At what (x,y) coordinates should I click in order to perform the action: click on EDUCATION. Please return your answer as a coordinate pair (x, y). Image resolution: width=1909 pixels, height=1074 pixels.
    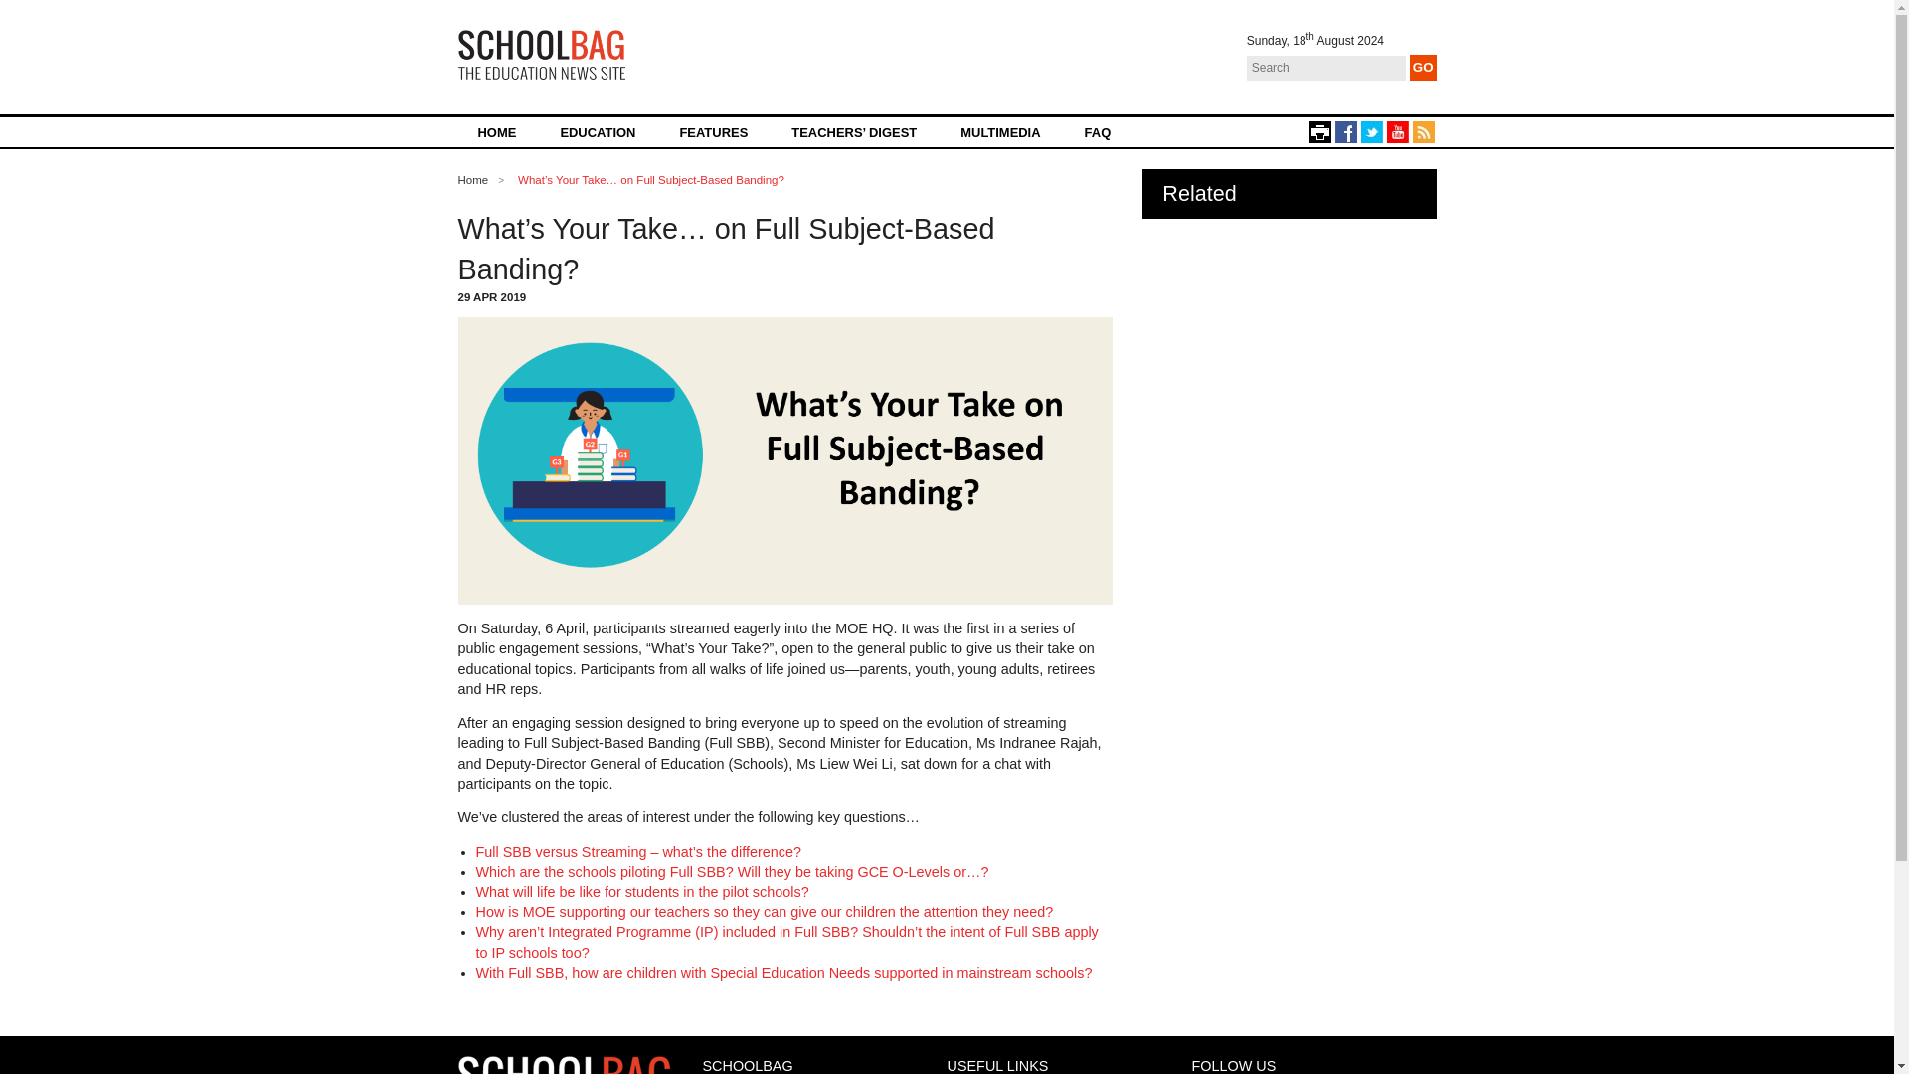
    Looking at the image, I should click on (597, 131).